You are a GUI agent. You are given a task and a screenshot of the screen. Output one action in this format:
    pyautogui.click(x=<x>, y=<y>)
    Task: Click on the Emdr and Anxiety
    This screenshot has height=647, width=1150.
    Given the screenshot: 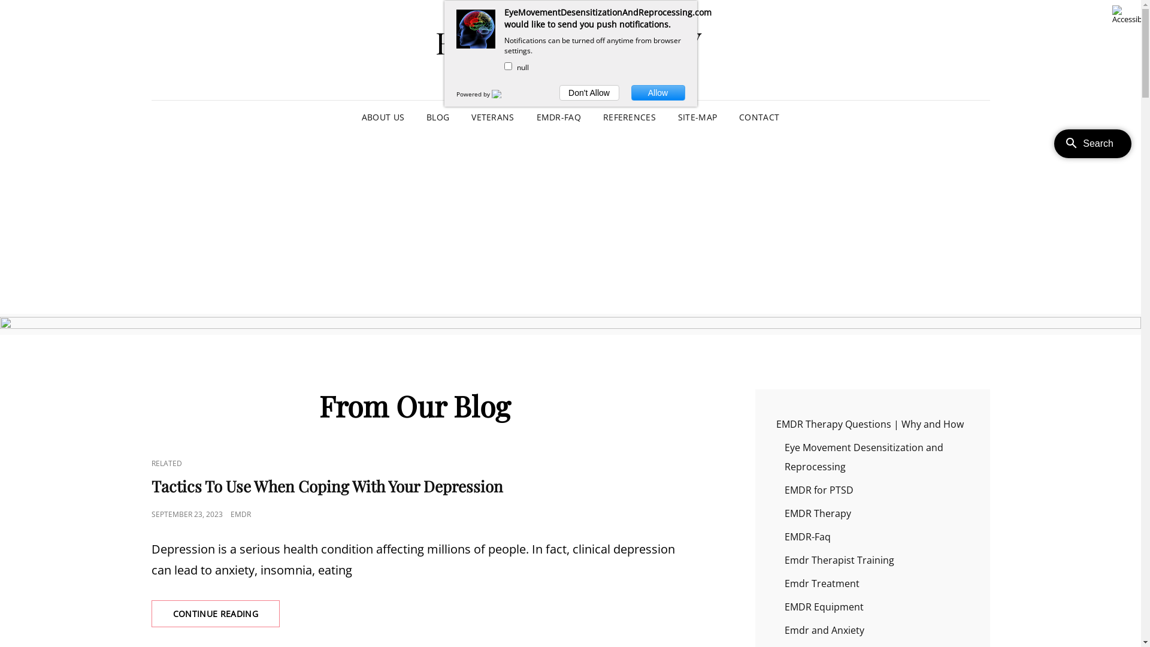 What is the action you would take?
    pyautogui.click(x=824, y=630)
    